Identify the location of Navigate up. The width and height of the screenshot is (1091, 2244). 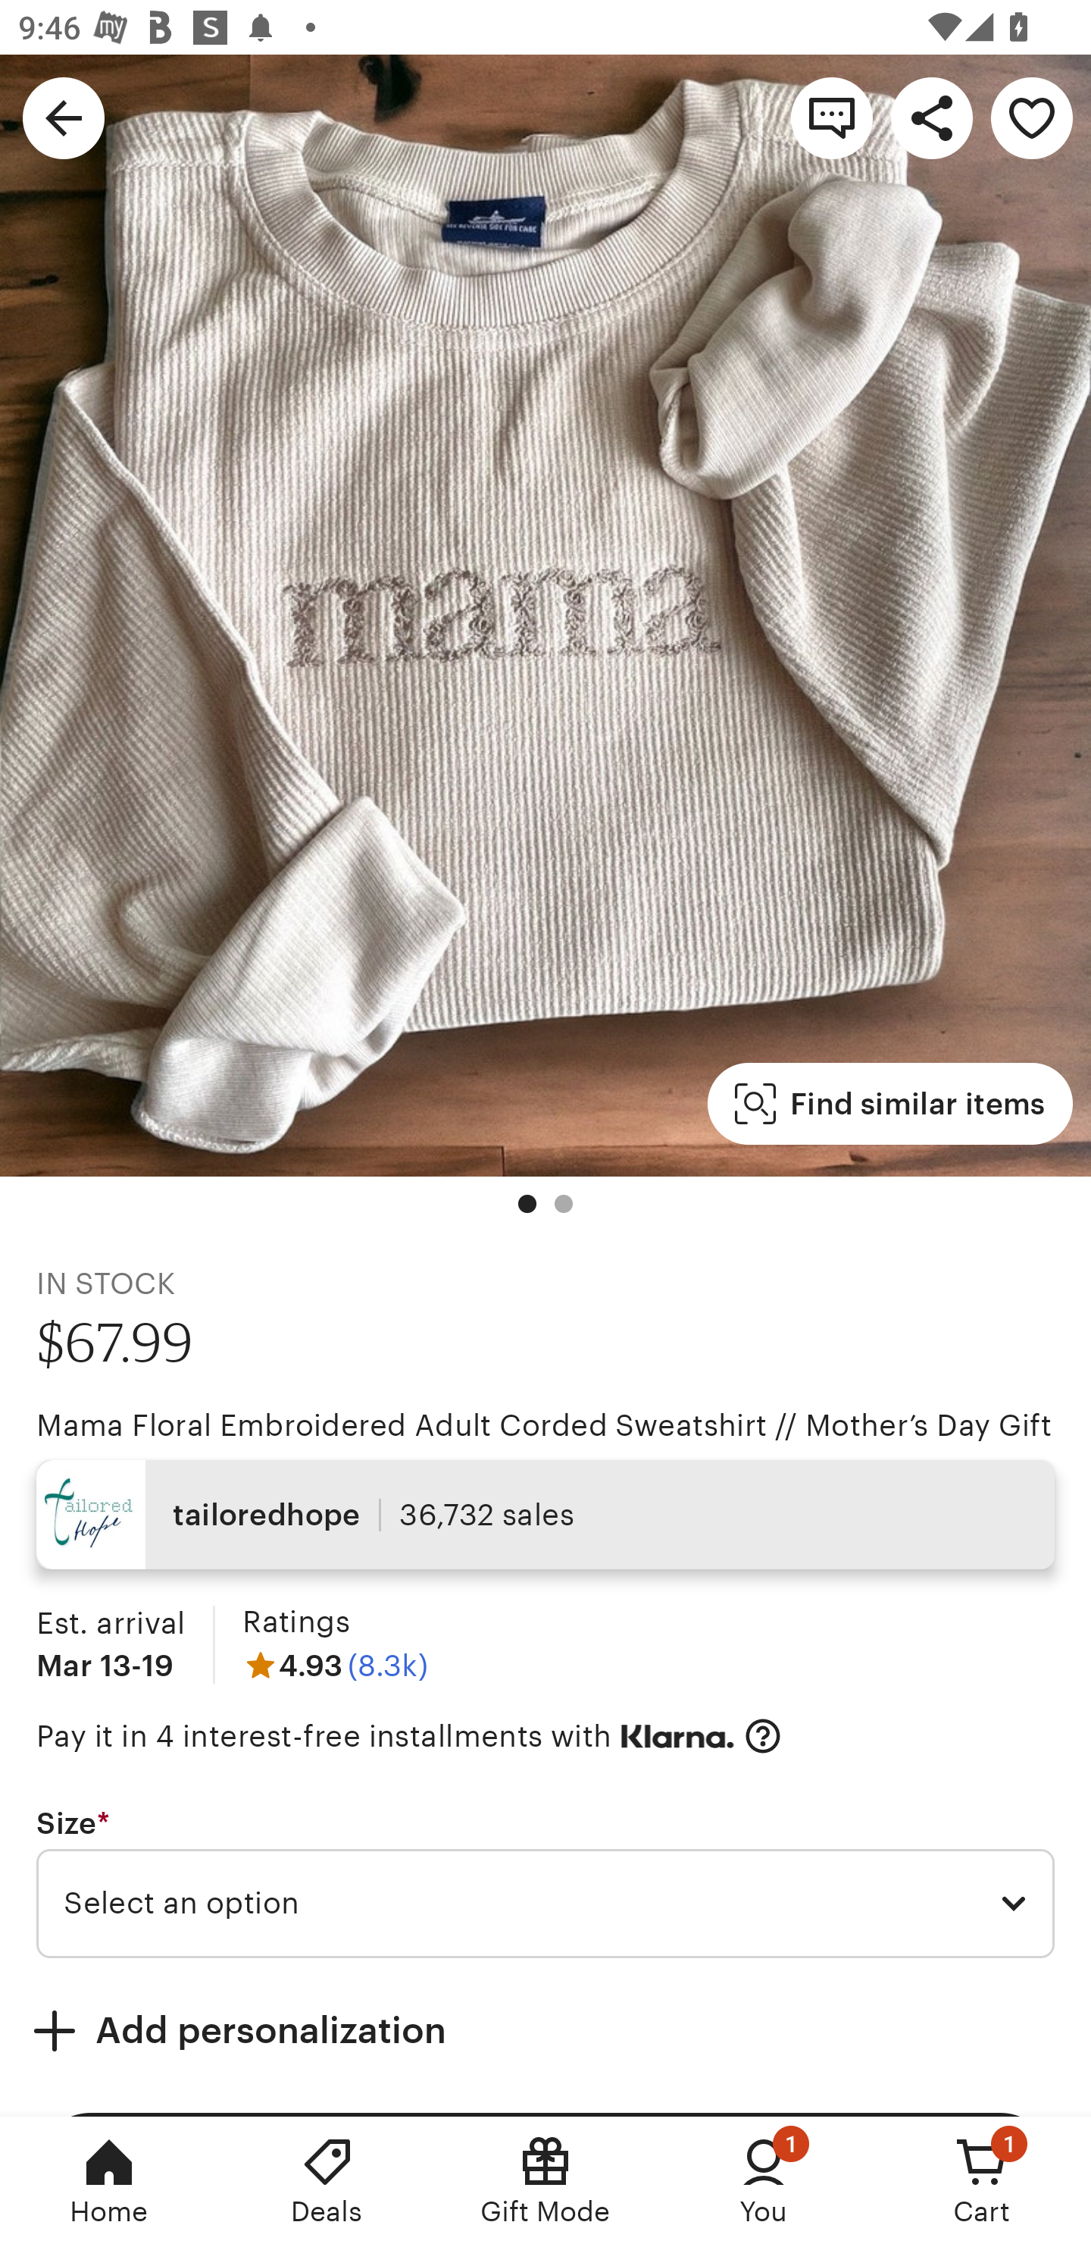
(64, 117).